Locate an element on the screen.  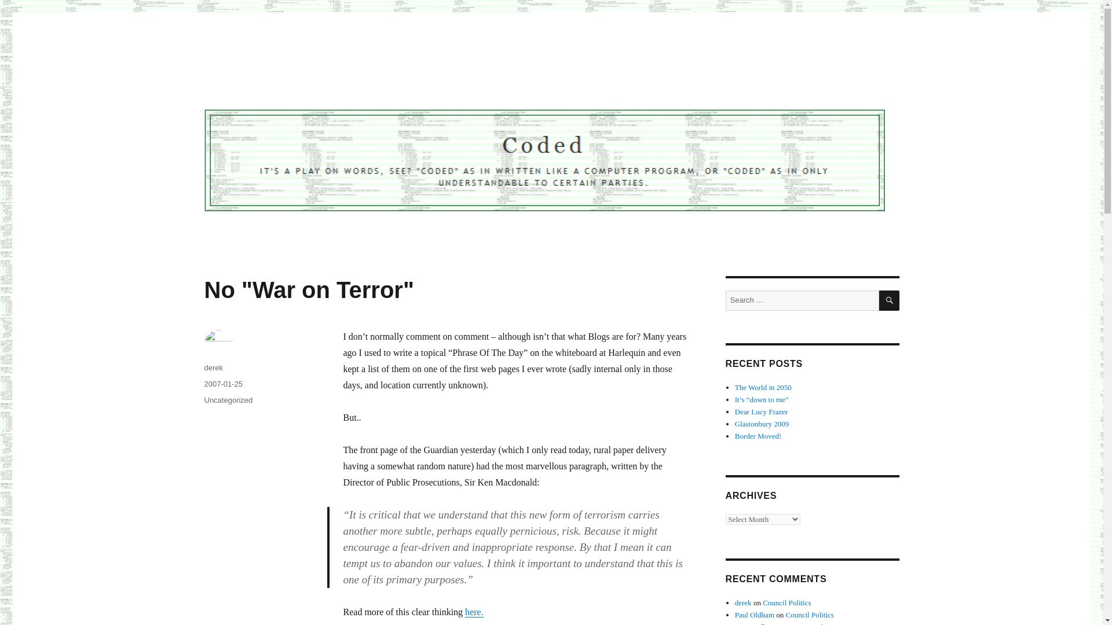
Glastonbury 2009 is located at coordinates (762, 424).